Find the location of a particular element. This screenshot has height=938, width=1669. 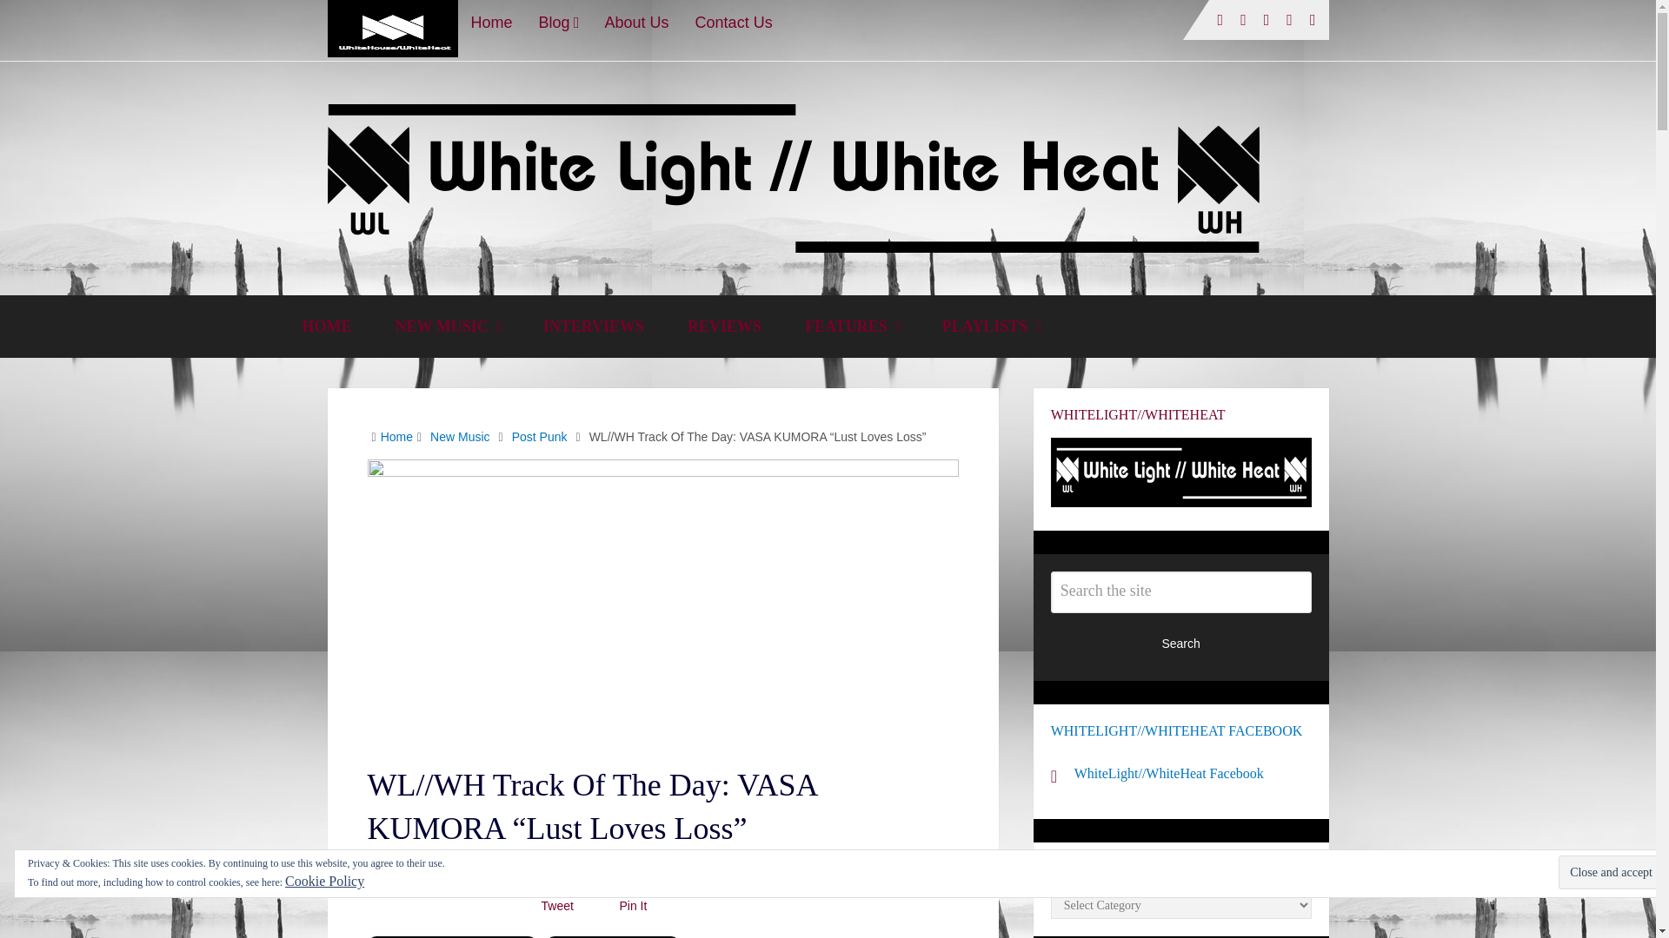

Blog is located at coordinates (558, 22).